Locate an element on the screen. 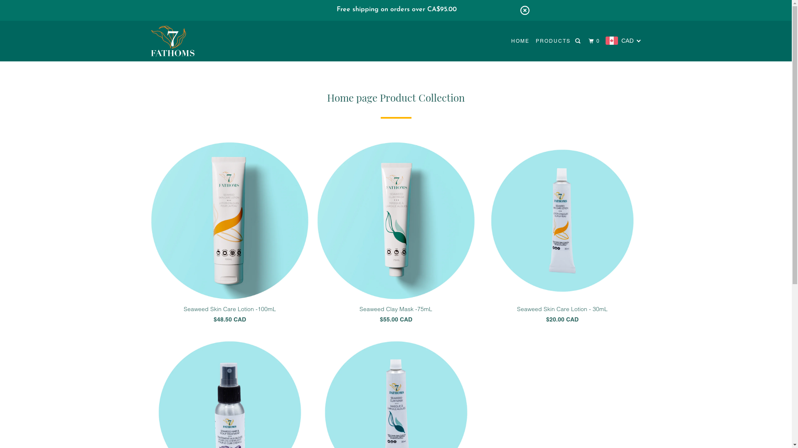 This screenshot has height=448, width=798. Search is located at coordinates (579, 41).